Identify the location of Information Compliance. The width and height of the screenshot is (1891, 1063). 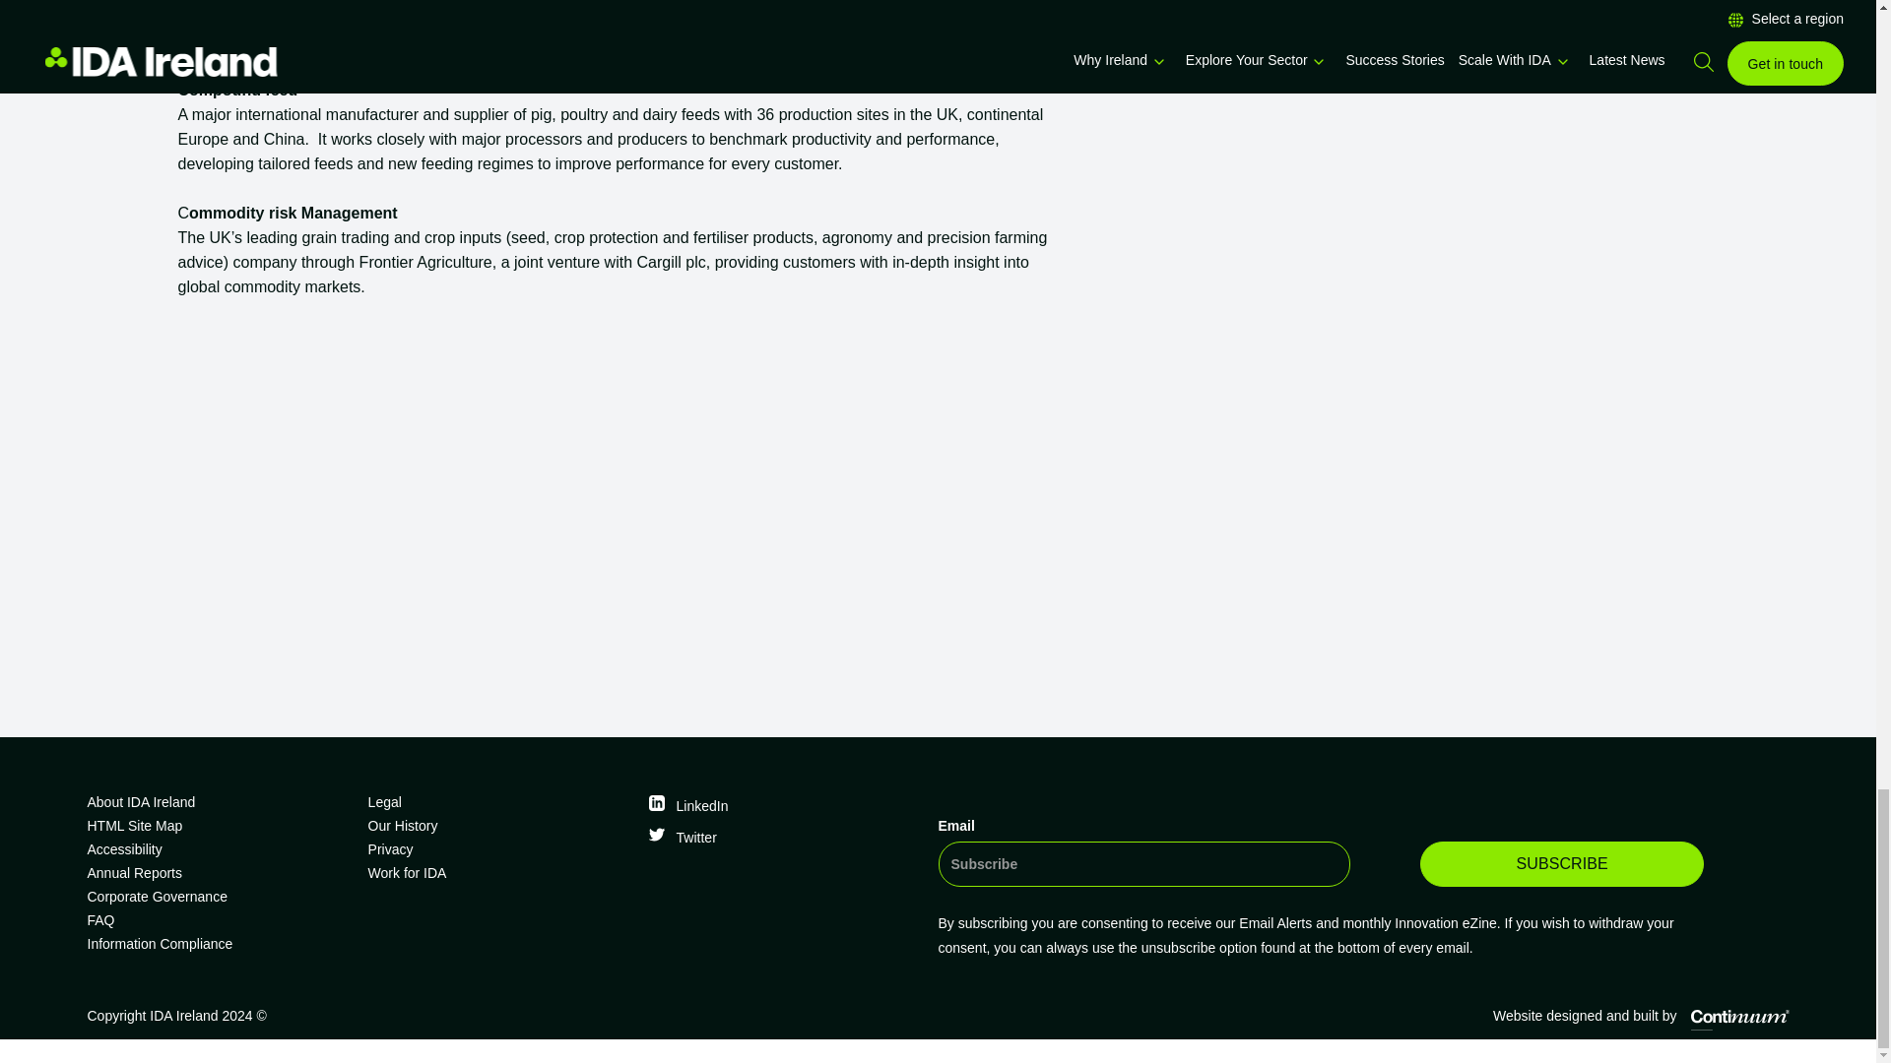
(219, 943).